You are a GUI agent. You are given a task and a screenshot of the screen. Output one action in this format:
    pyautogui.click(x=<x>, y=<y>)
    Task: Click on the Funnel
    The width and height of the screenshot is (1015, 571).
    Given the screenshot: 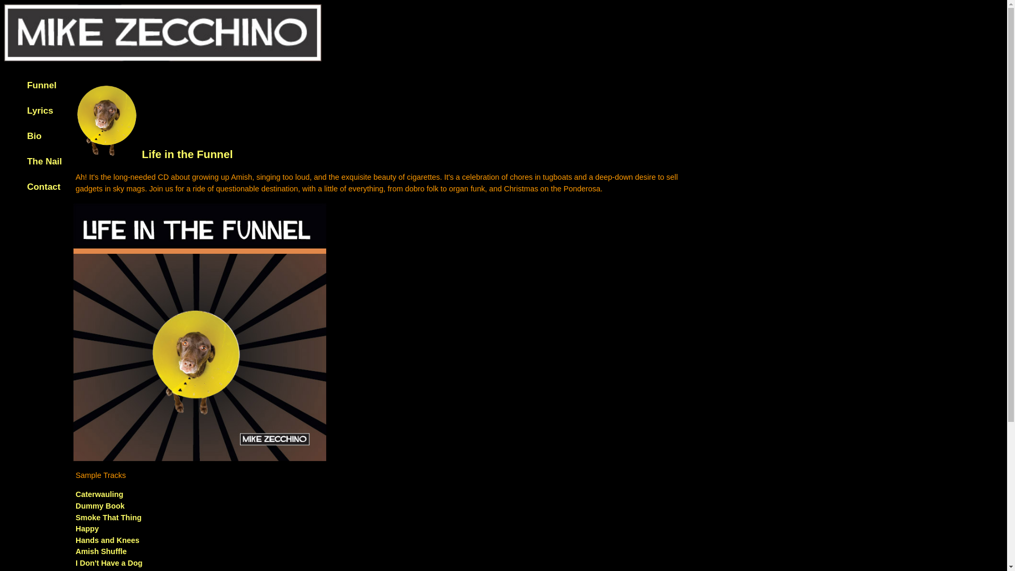 What is the action you would take?
    pyautogui.click(x=42, y=85)
    